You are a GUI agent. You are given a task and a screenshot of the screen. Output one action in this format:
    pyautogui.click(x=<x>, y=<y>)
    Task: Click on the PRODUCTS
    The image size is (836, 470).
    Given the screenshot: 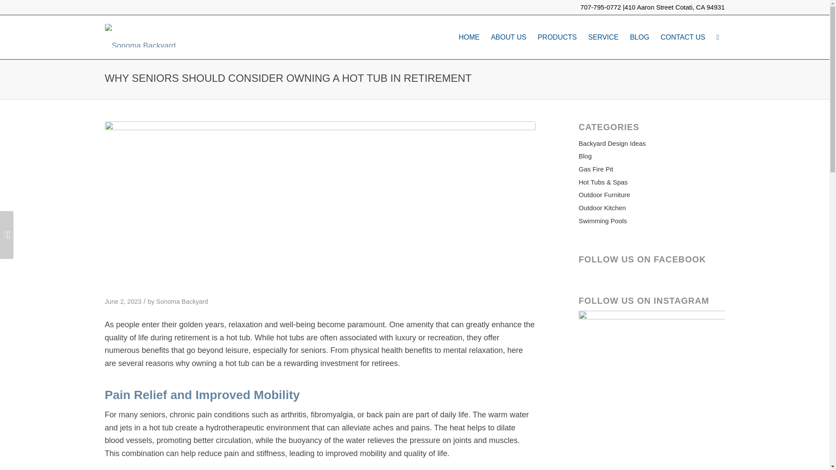 What is the action you would take?
    pyautogui.click(x=557, y=37)
    